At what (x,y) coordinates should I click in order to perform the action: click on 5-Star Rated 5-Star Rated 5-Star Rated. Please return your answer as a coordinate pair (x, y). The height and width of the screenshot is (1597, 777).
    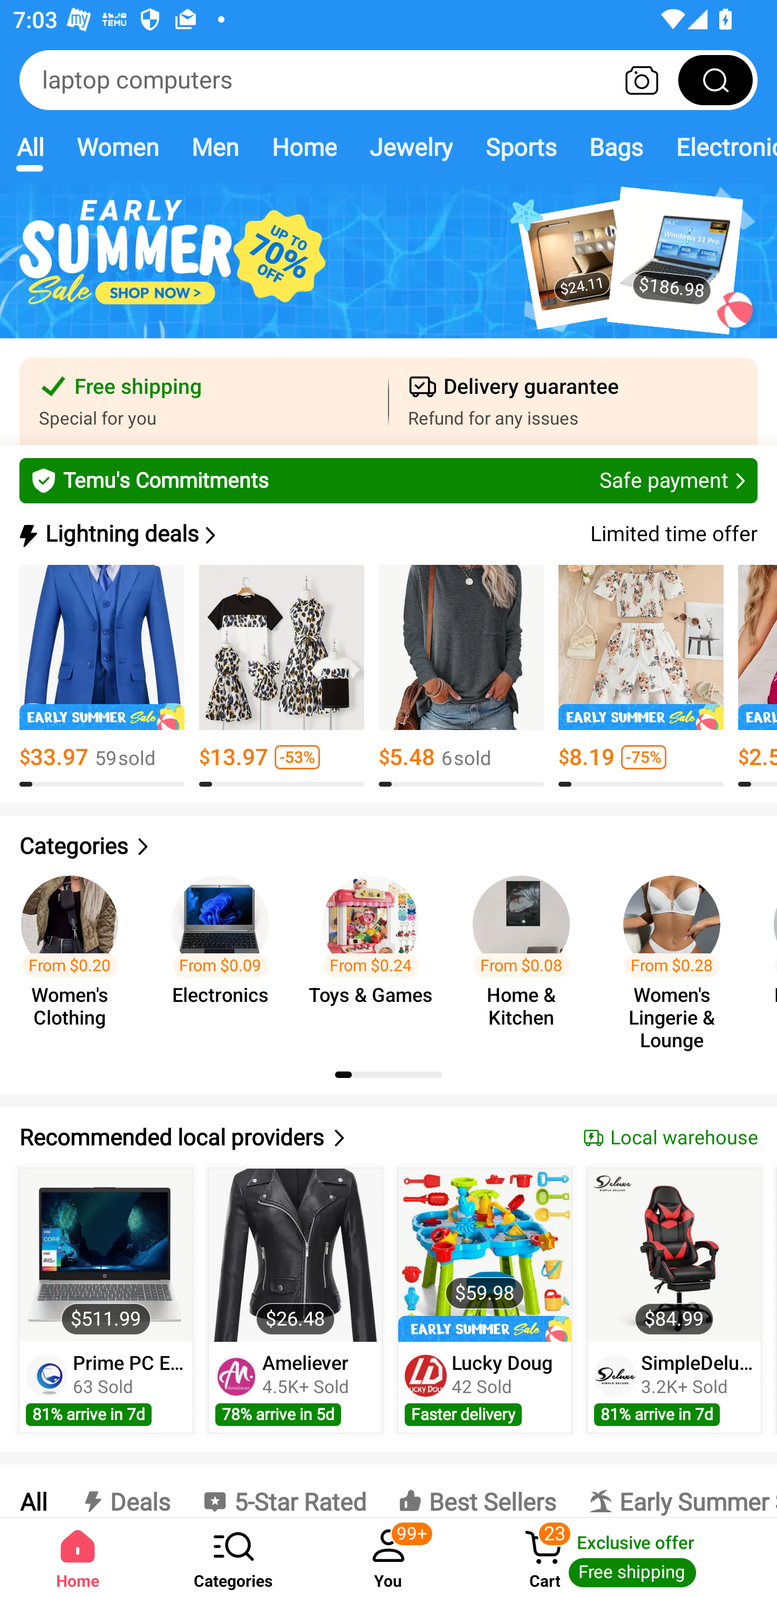
    Looking at the image, I should click on (284, 1491).